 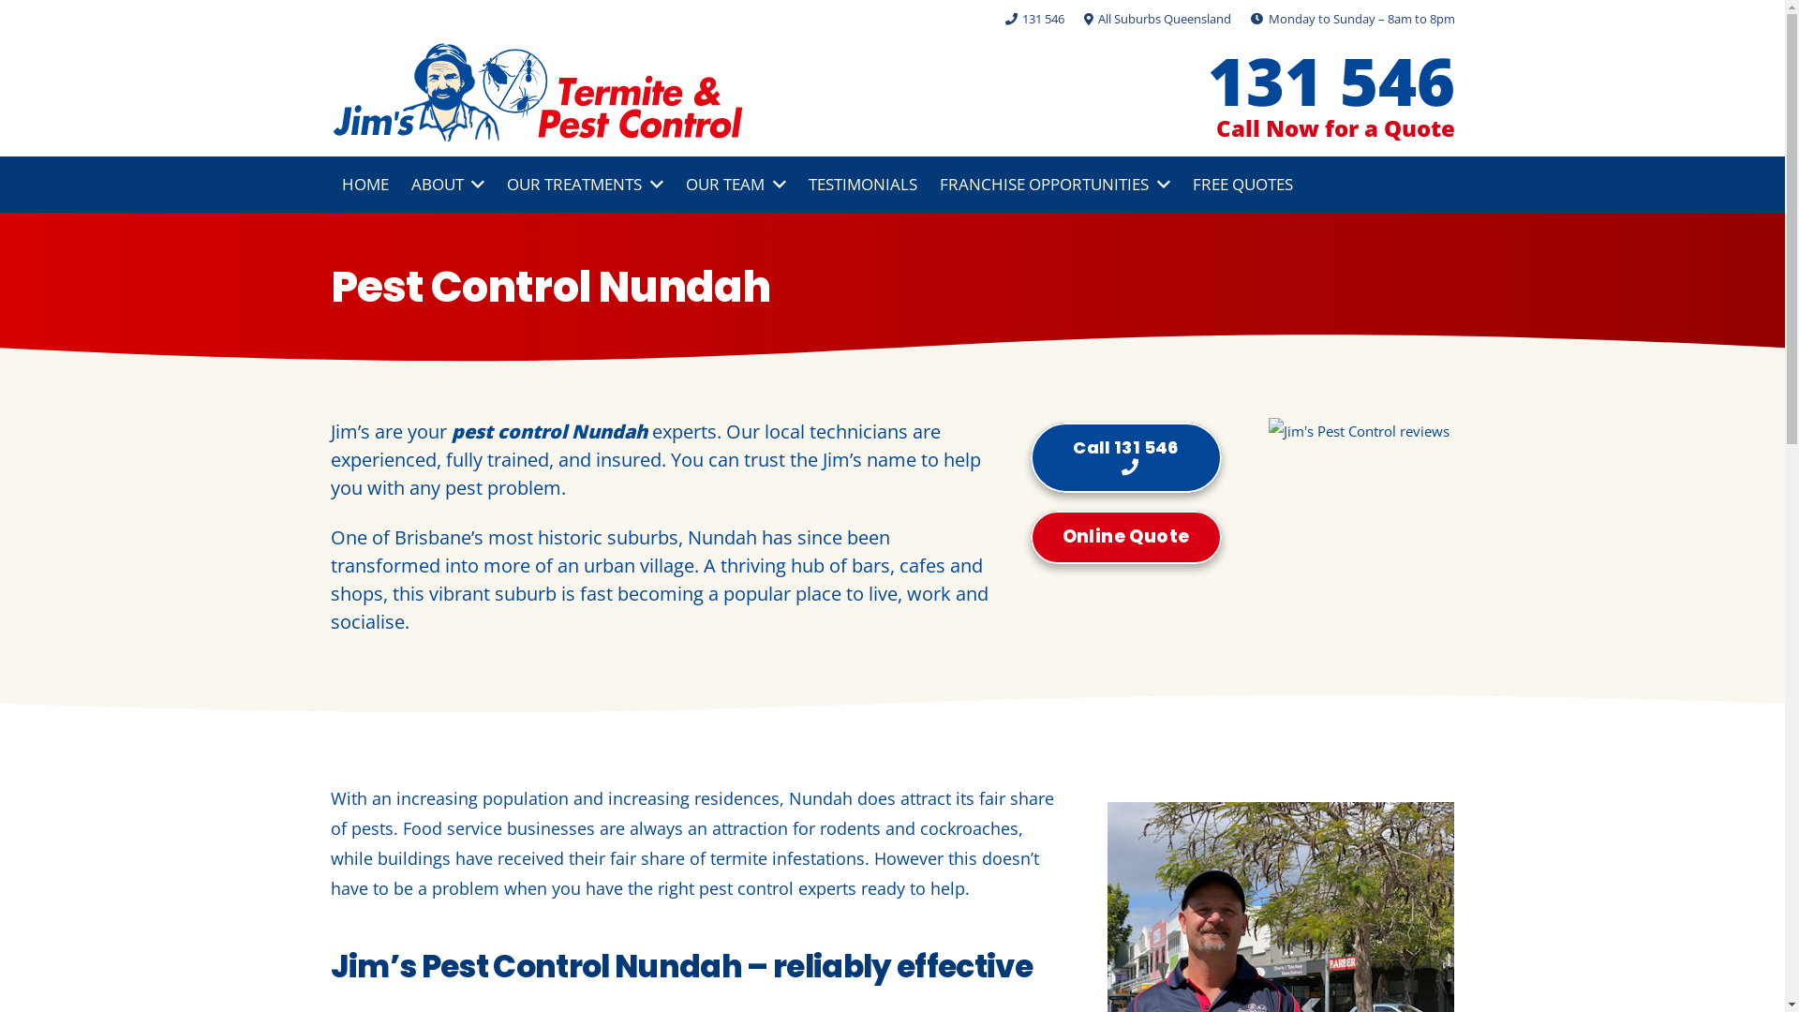 I want to click on Online Quote, so click(x=1126, y=538).